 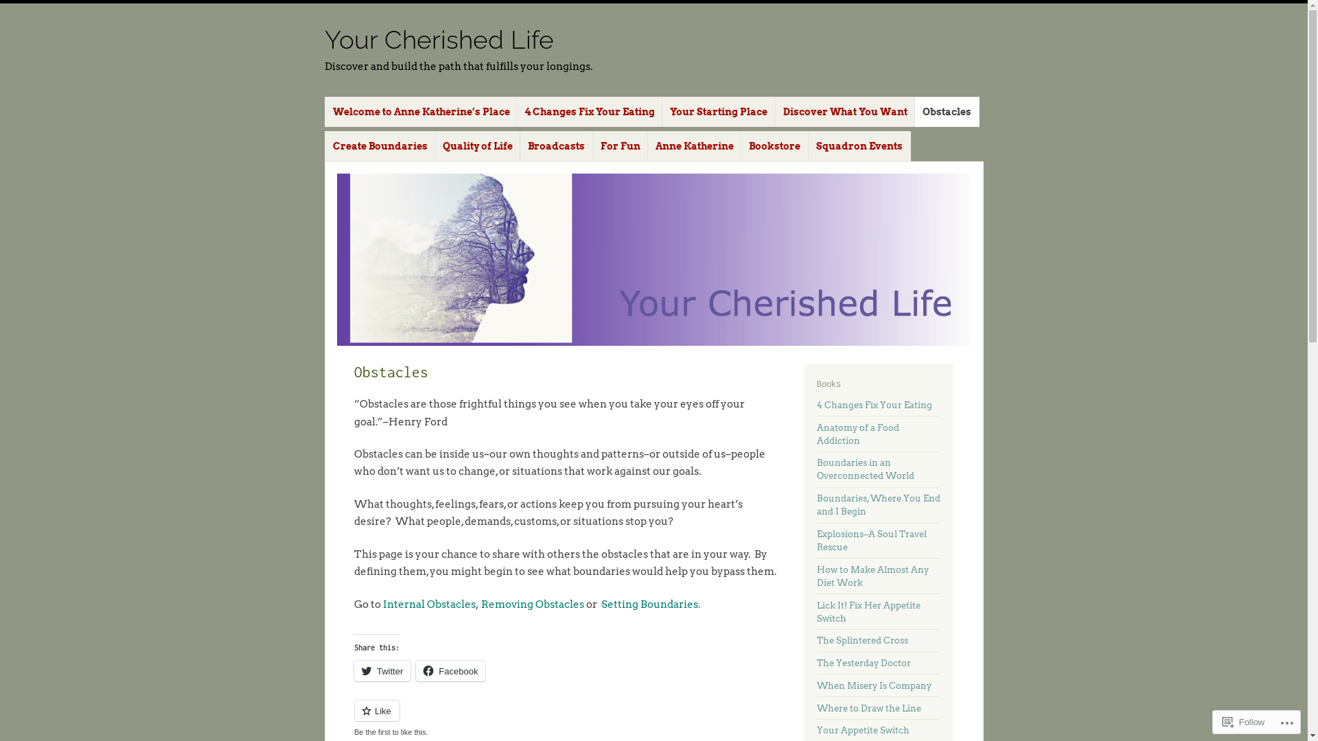 What do you see at coordinates (621, 147) in the screenshot?
I see `For Fun` at bounding box center [621, 147].